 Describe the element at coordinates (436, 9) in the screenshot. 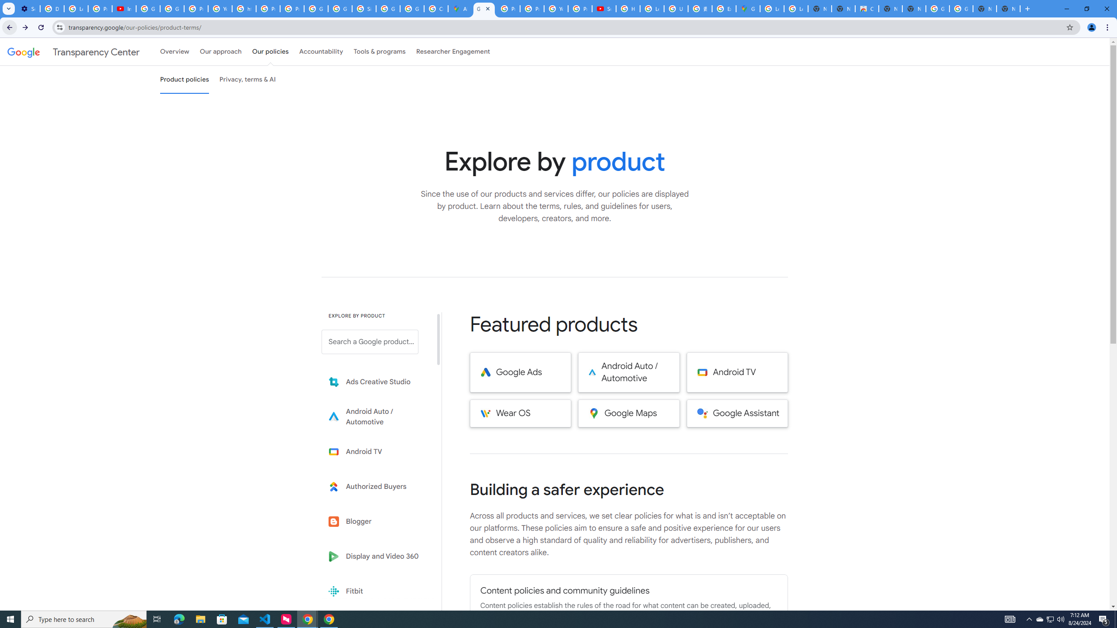

I see `Create your Google Account` at that location.